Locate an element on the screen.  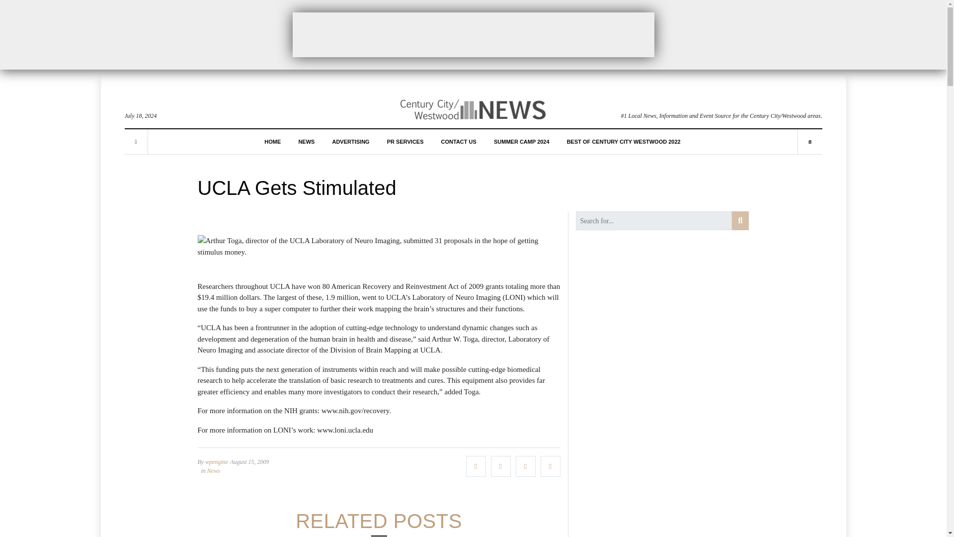
3rd party ad content is located at coordinates (473, 34).